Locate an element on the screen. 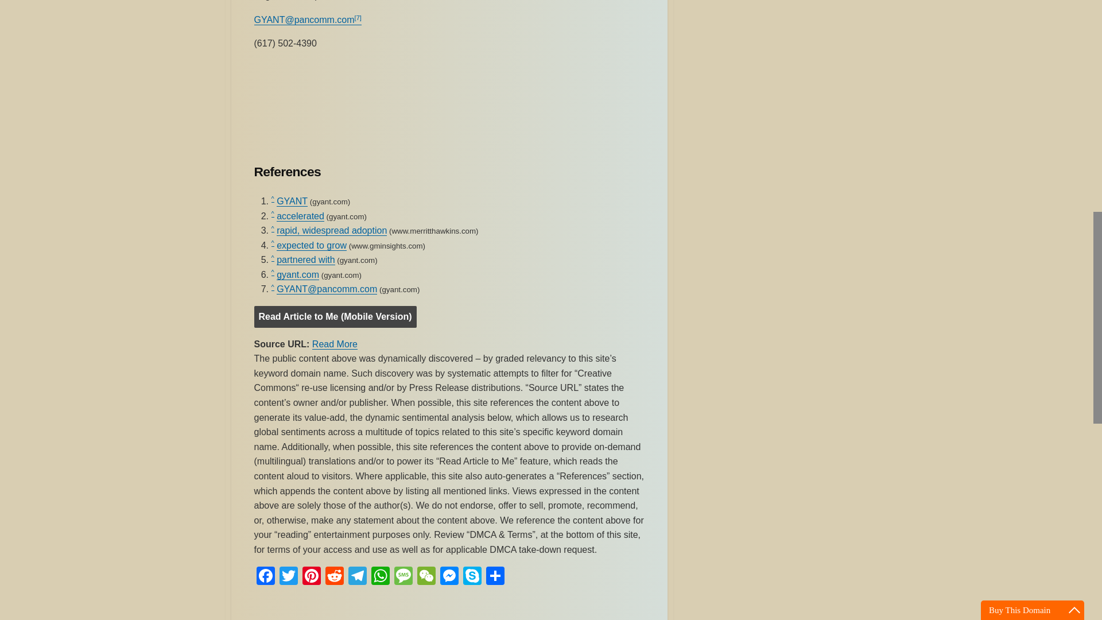  Pinterest is located at coordinates (311, 577).